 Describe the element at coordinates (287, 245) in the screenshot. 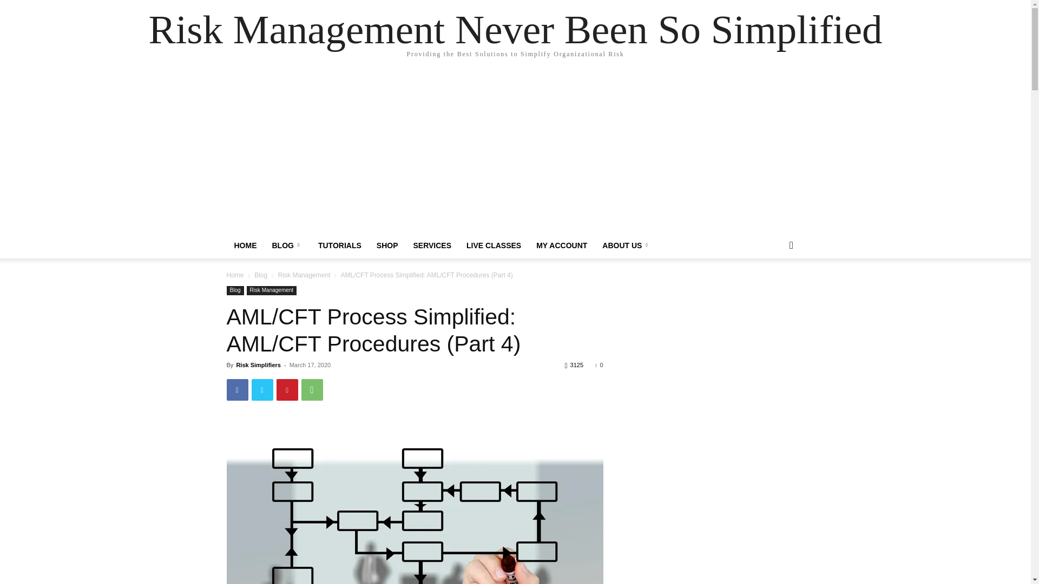

I see `BLOG` at that location.